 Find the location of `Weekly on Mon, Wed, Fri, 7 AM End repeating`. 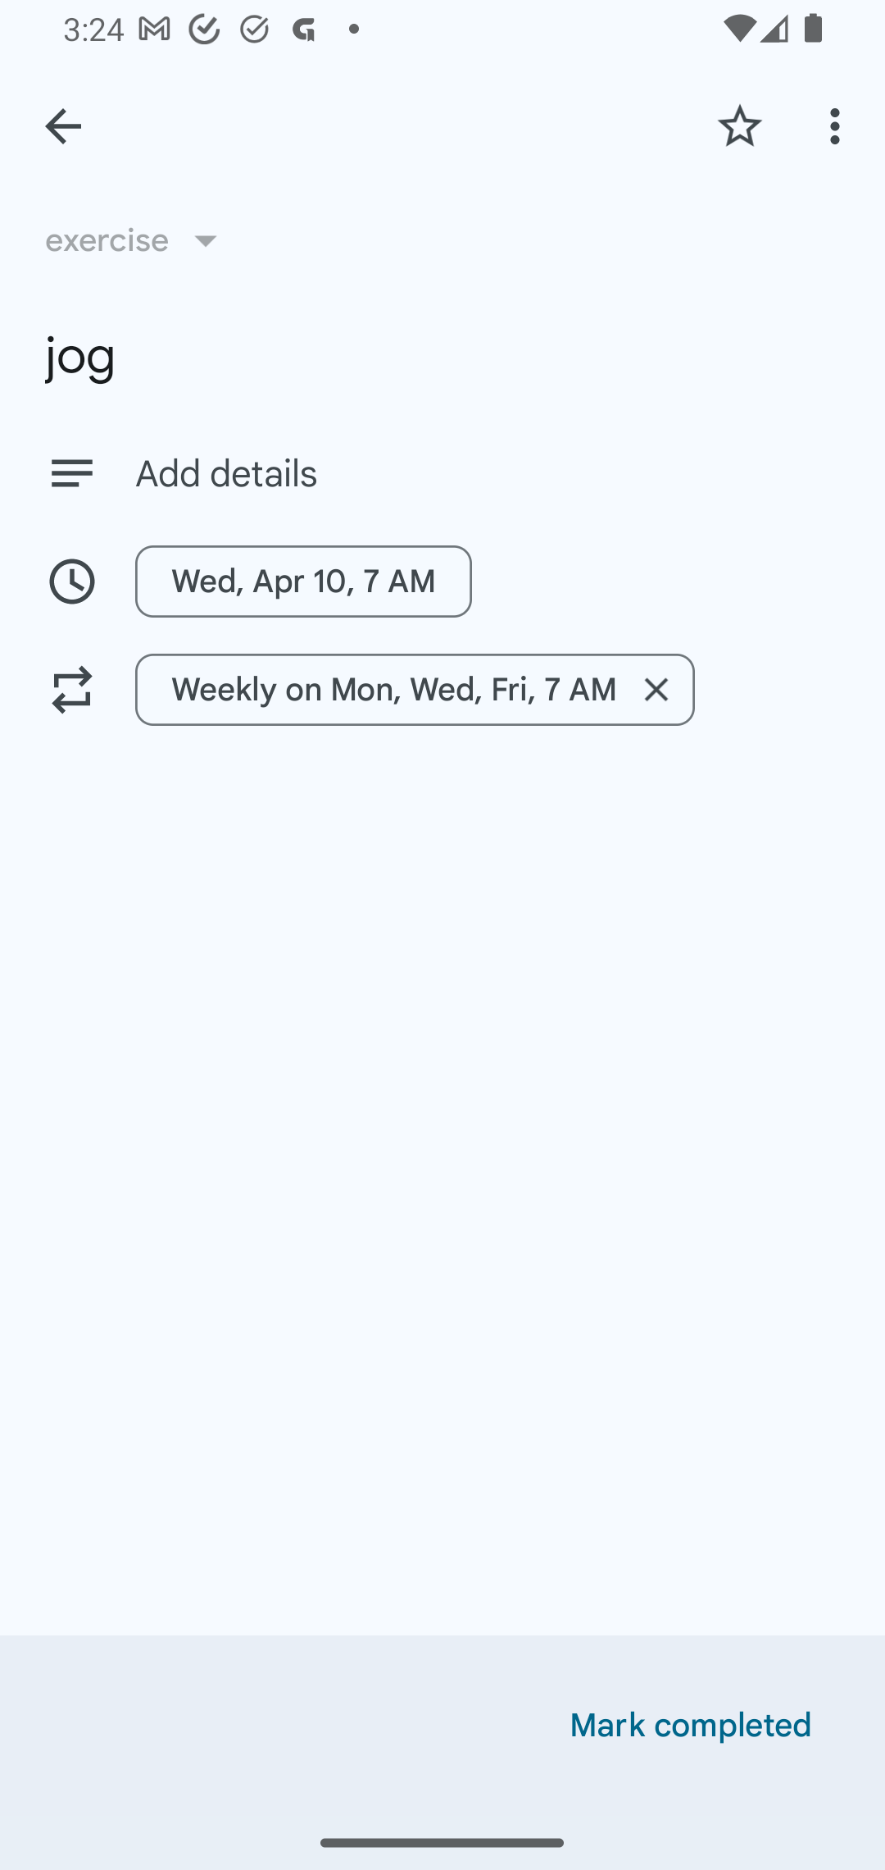

Weekly on Mon, Wed, Fri, 7 AM End repeating is located at coordinates (442, 690).